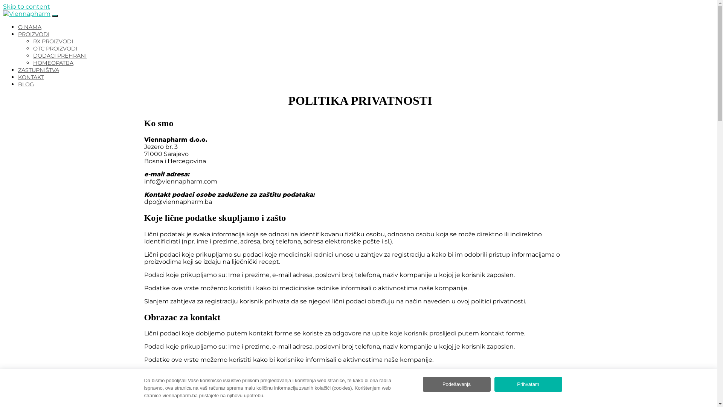 Image resolution: width=723 pixels, height=407 pixels. I want to click on RX PROIZVODI, so click(53, 41).